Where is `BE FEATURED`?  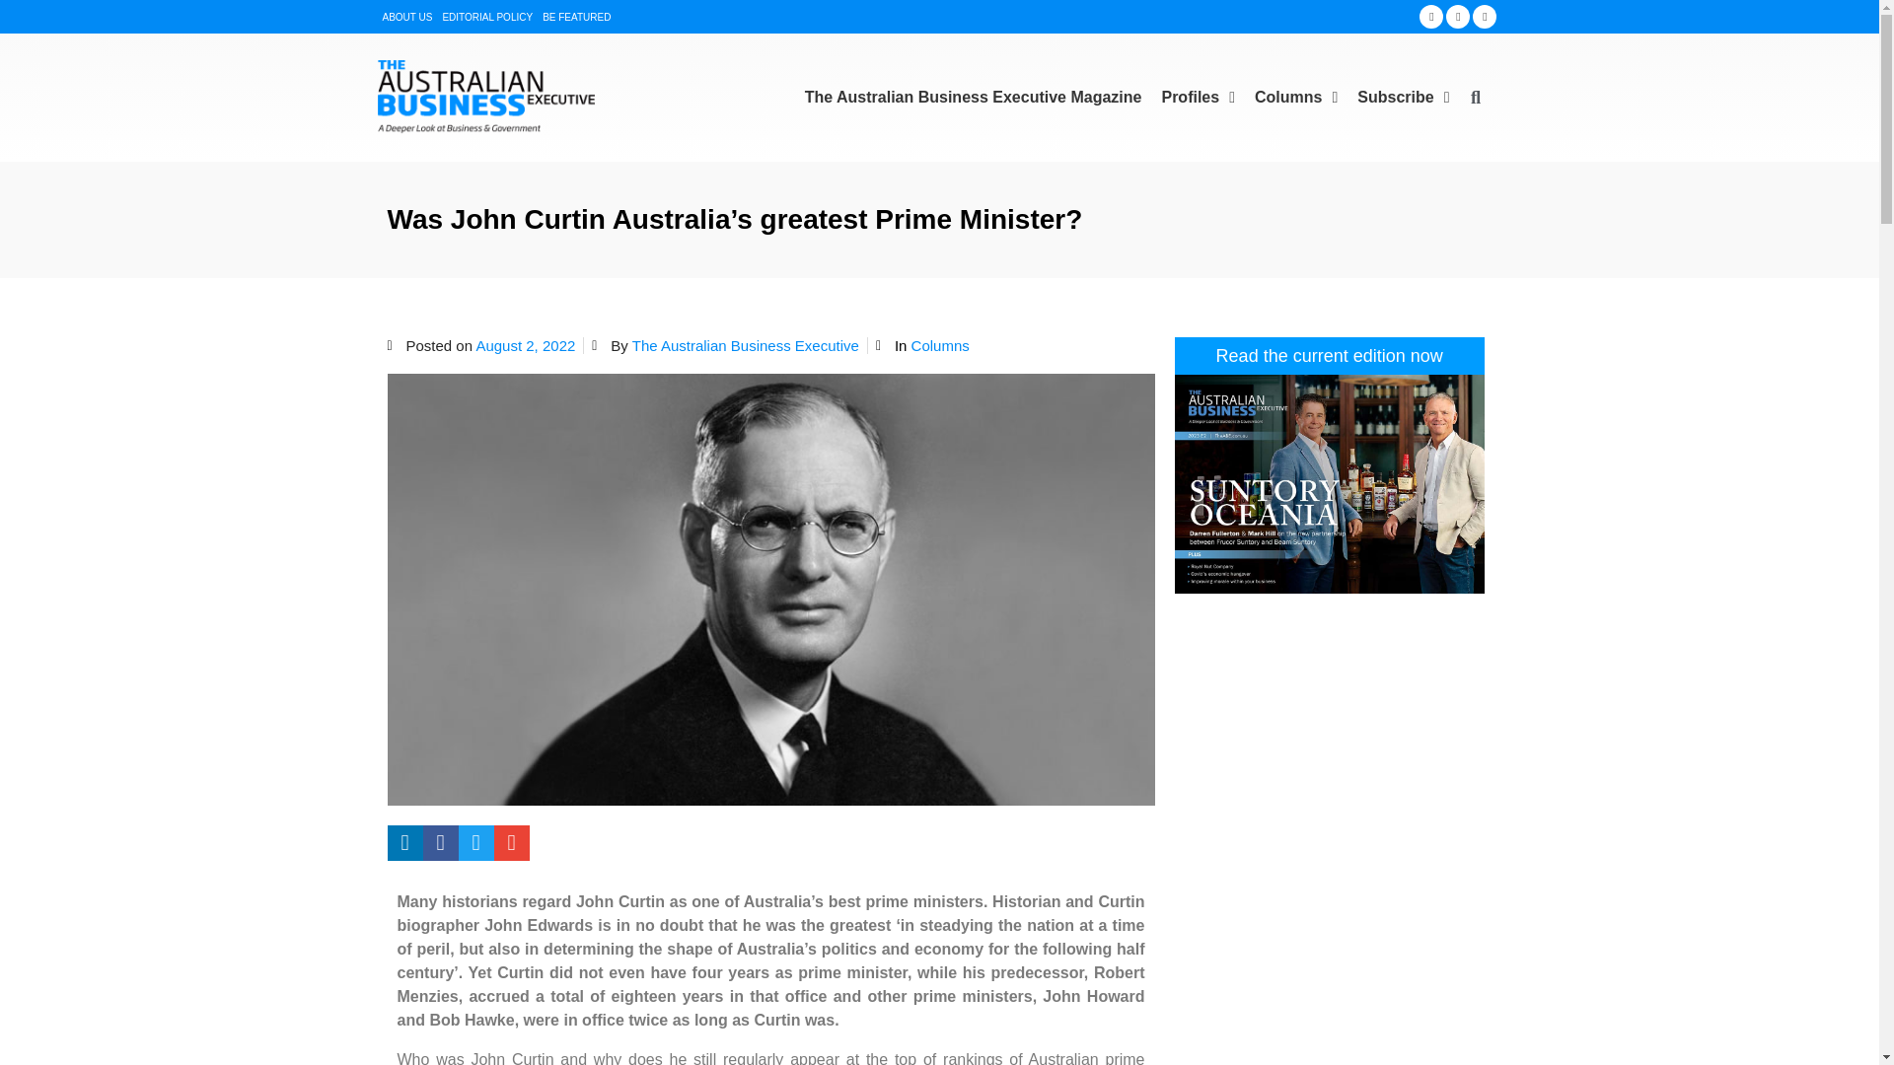 BE FEATURED is located at coordinates (576, 16).